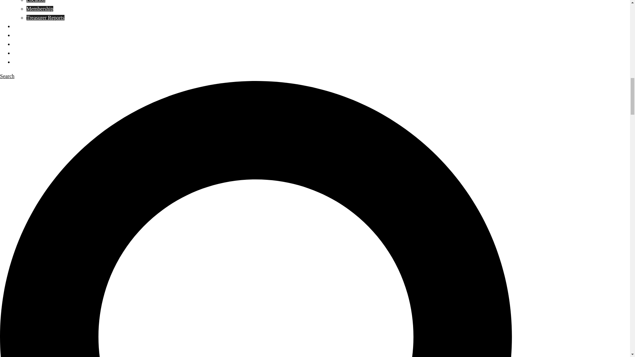  What do you see at coordinates (36, 1) in the screenshot?
I see `Location` at bounding box center [36, 1].